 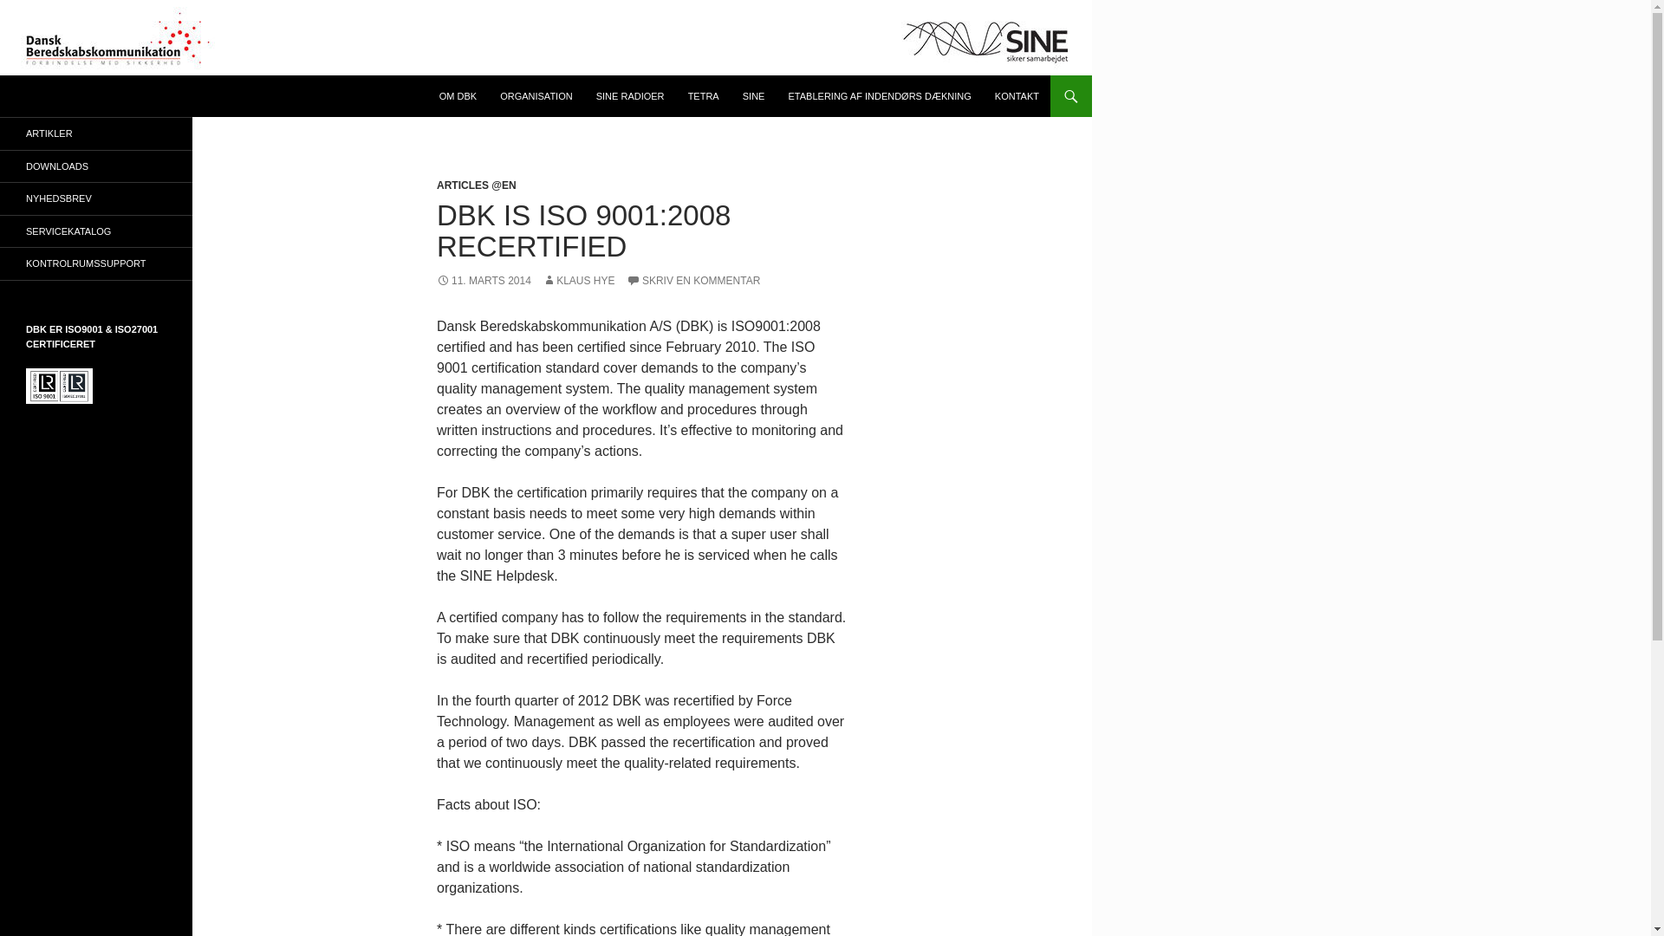 I want to click on 11. MARTS 2014, so click(x=484, y=281).